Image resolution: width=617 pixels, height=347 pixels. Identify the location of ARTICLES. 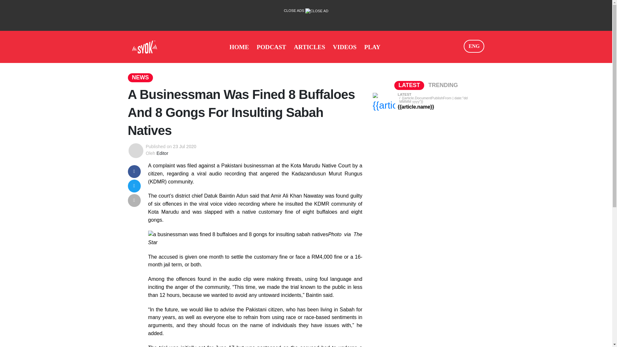
(309, 47).